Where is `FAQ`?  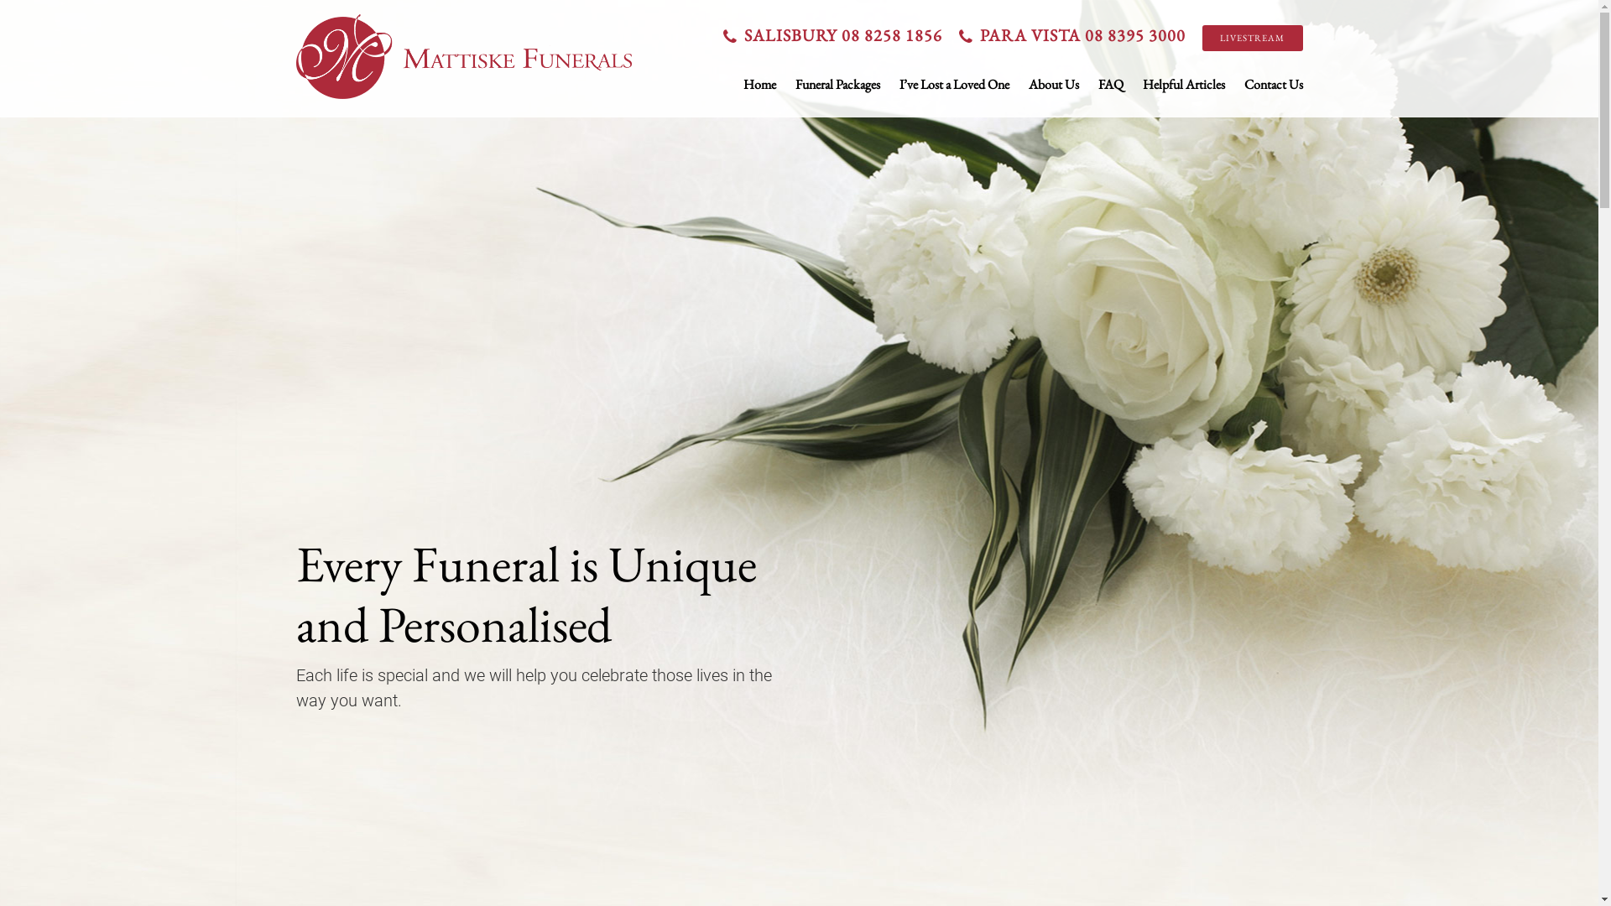 FAQ is located at coordinates (1110, 84).